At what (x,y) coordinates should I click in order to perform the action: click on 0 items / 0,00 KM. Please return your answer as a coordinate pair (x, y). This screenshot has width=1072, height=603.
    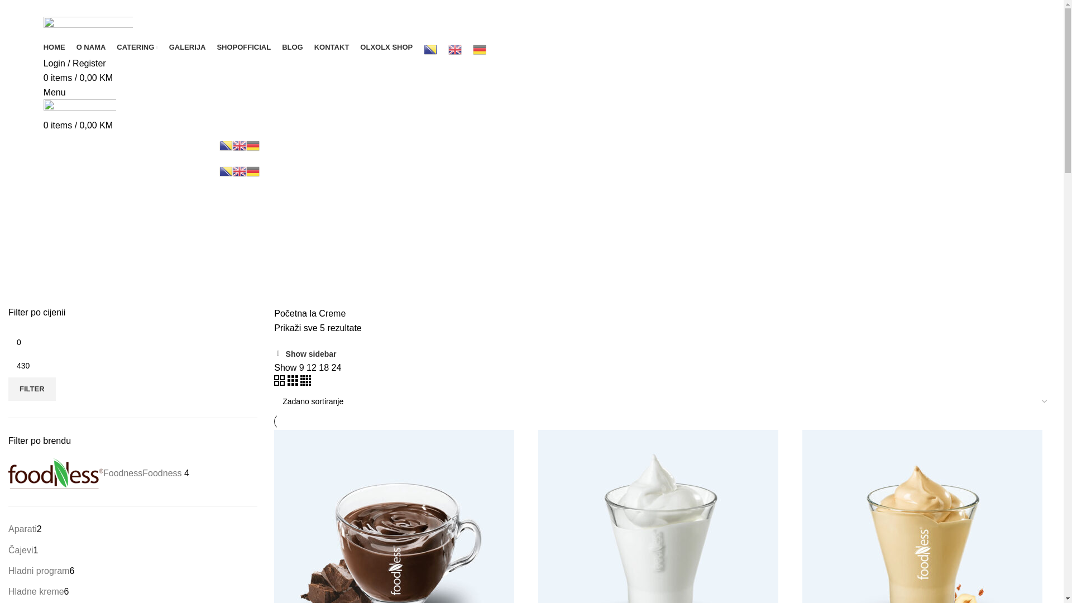
    Looking at the image, I should click on (78, 125).